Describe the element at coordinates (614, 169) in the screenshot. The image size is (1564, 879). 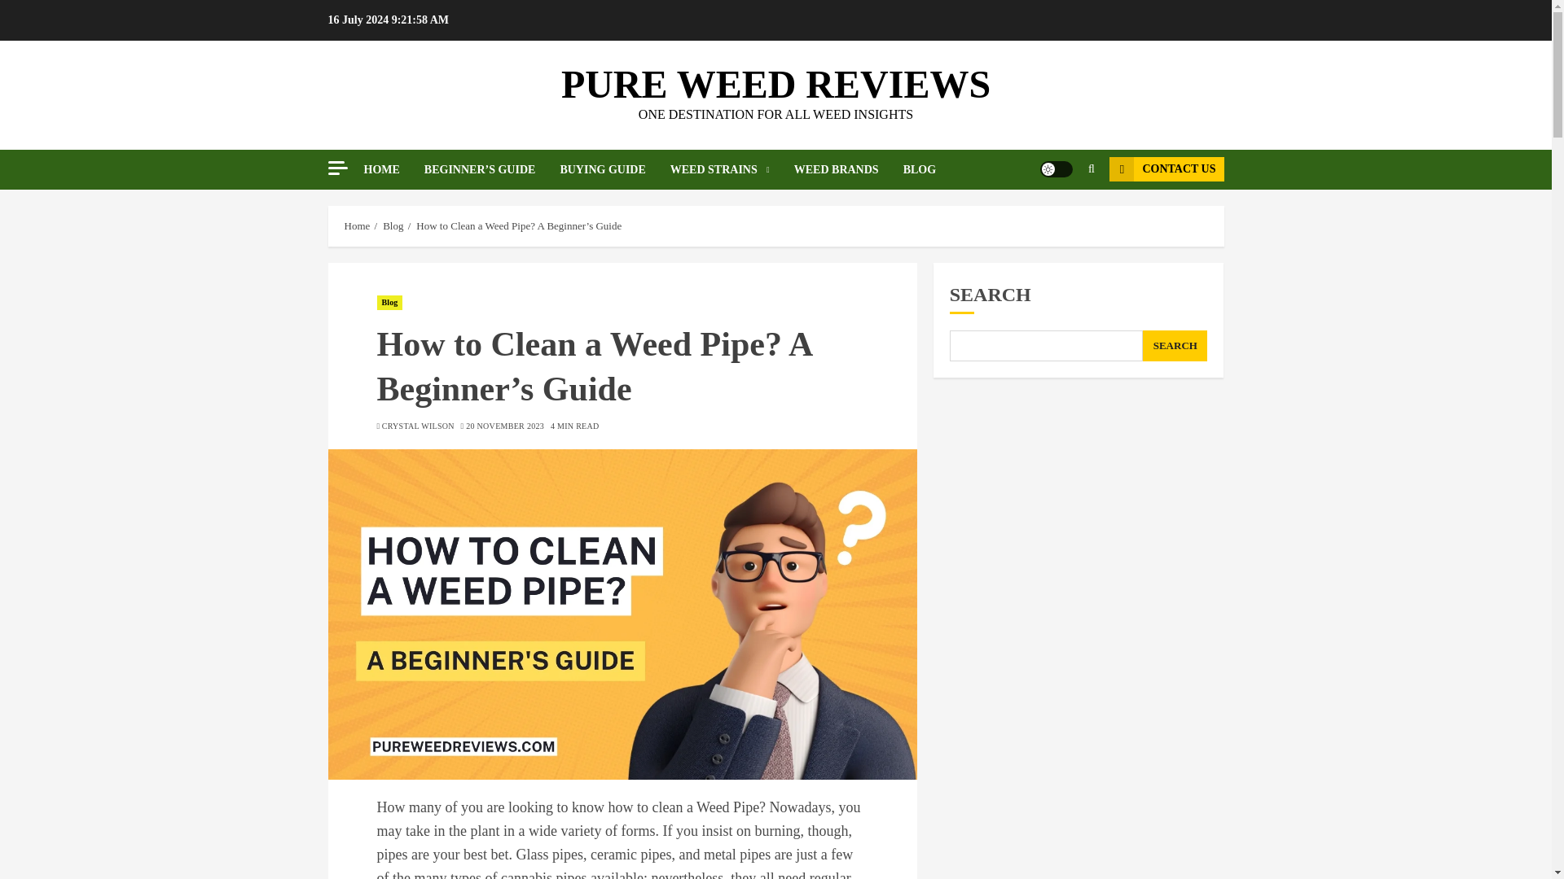
I see `BUYING GUIDE` at that location.